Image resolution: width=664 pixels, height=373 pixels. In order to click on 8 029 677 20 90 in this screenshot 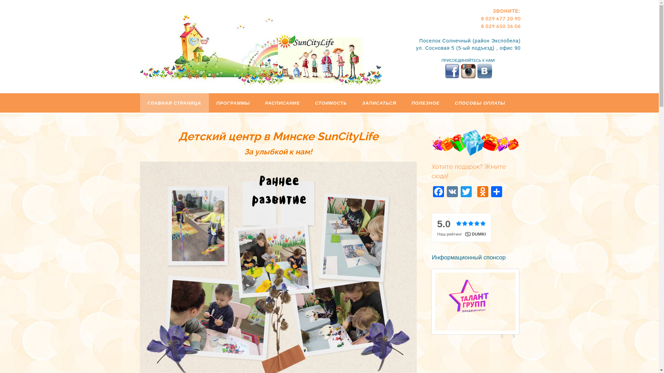, I will do `click(501, 19)`.